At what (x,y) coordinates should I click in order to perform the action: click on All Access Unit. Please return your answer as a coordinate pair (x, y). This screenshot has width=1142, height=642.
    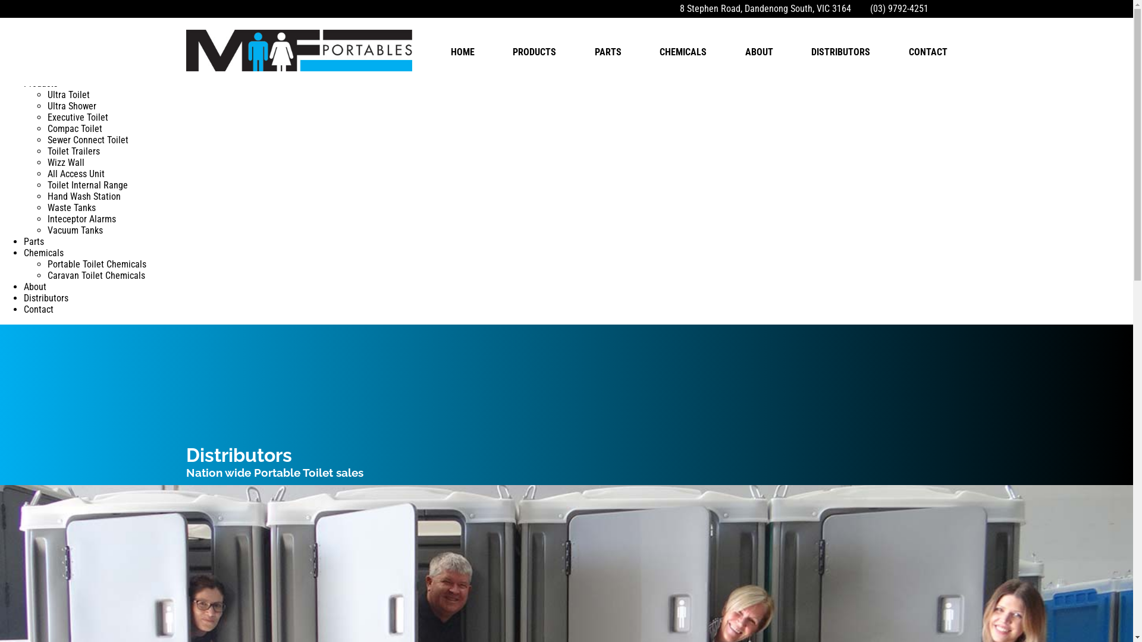
    Looking at the image, I should click on (76, 174).